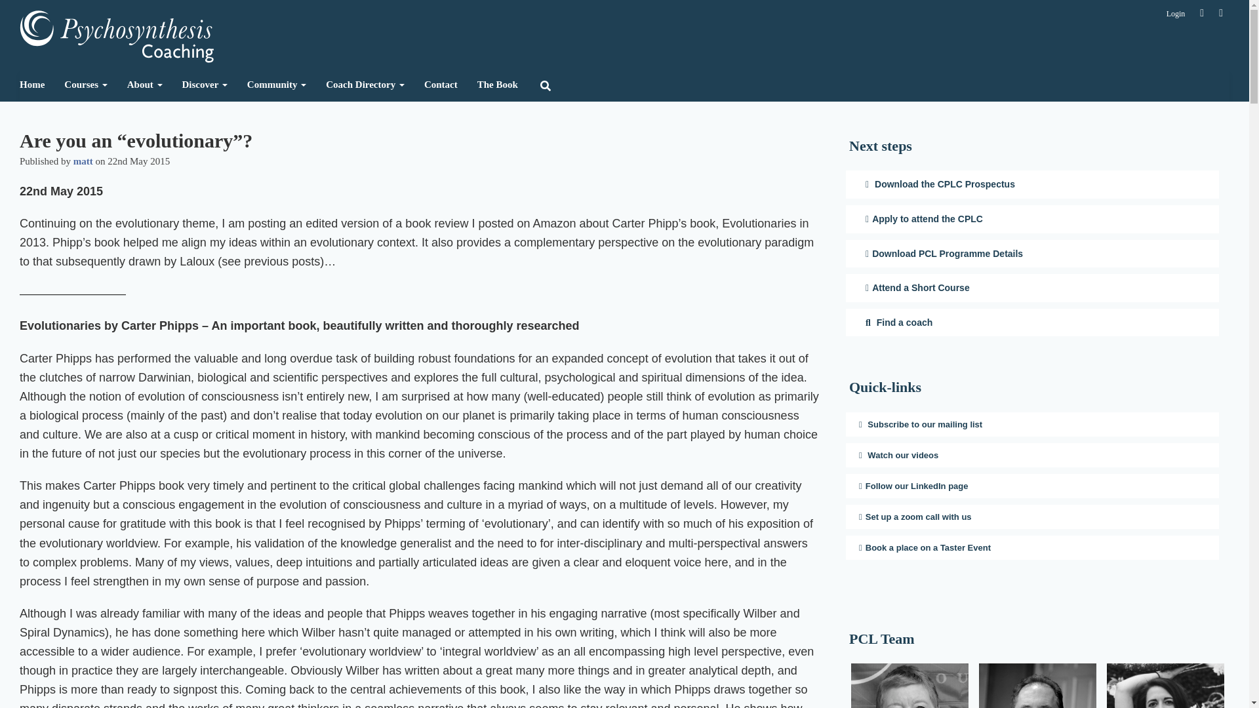 This screenshot has height=708, width=1259. I want to click on About, so click(144, 85).